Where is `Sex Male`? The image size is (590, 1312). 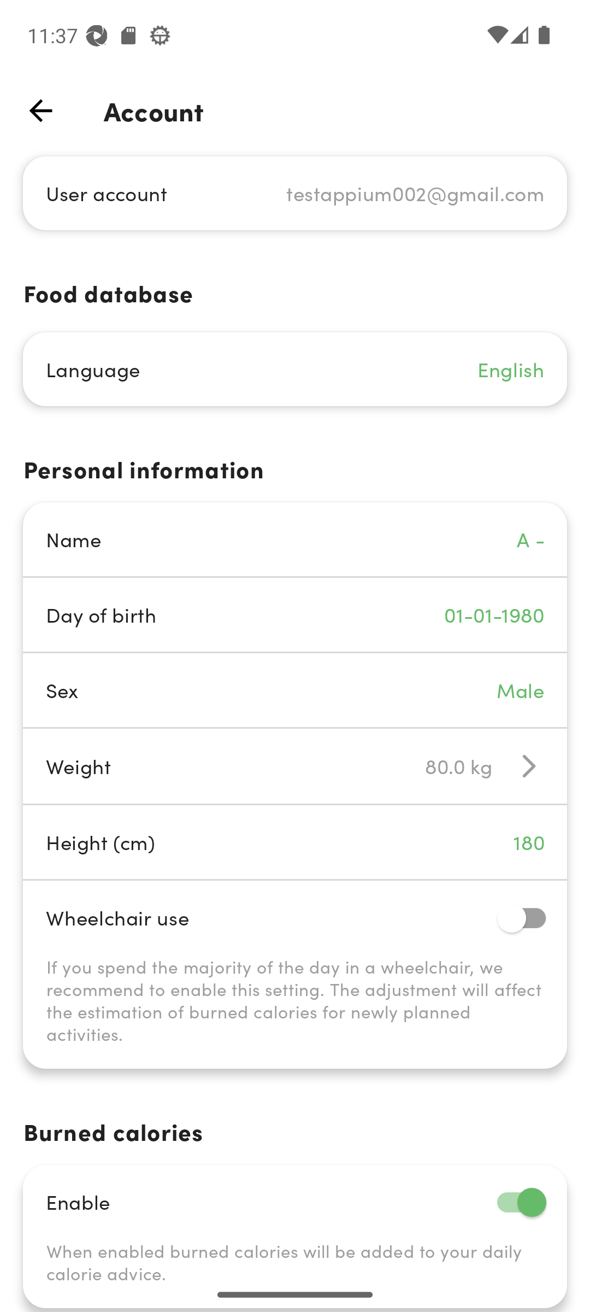 Sex Male is located at coordinates (295, 690).